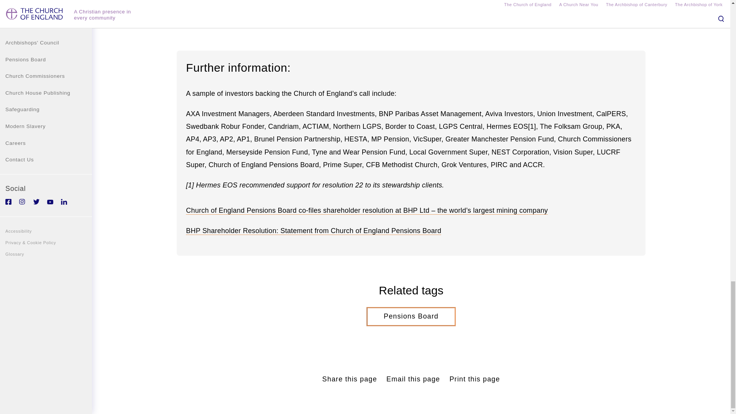  Describe the element at coordinates (350, 379) in the screenshot. I see `Share this page` at that location.